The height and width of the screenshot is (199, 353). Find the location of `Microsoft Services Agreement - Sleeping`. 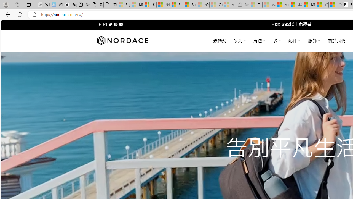

Microsoft Services Agreement - Sleeping is located at coordinates (137, 5).